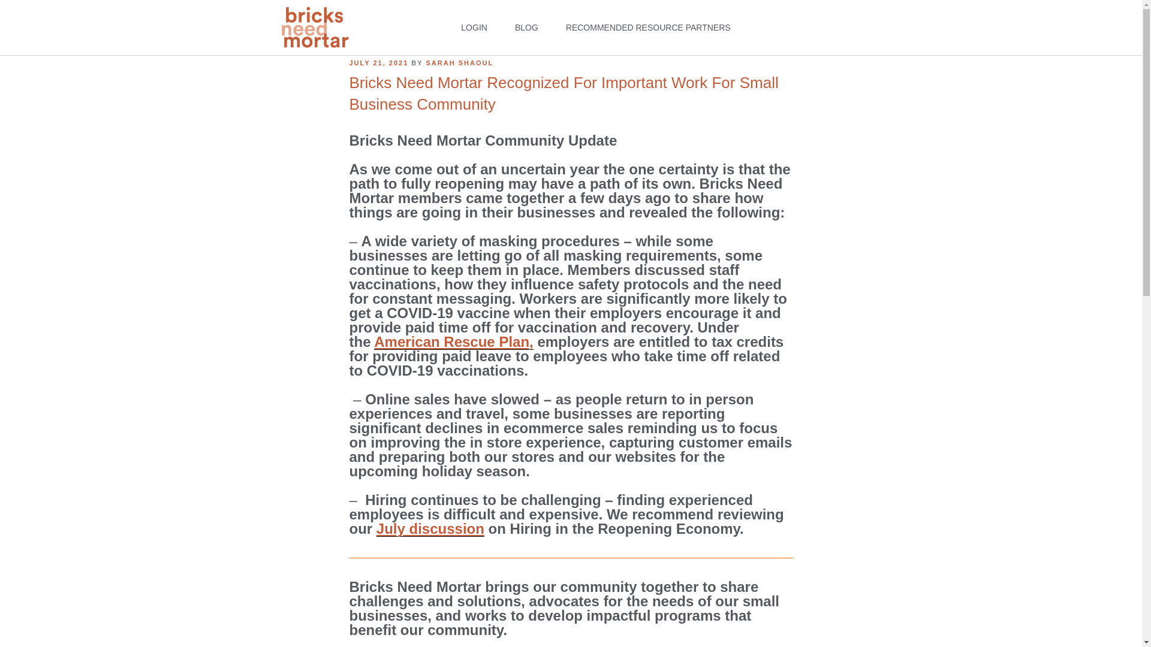  What do you see at coordinates (430, 528) in the screenshot?
I see `July discussion` at bounding box center [430, 528].